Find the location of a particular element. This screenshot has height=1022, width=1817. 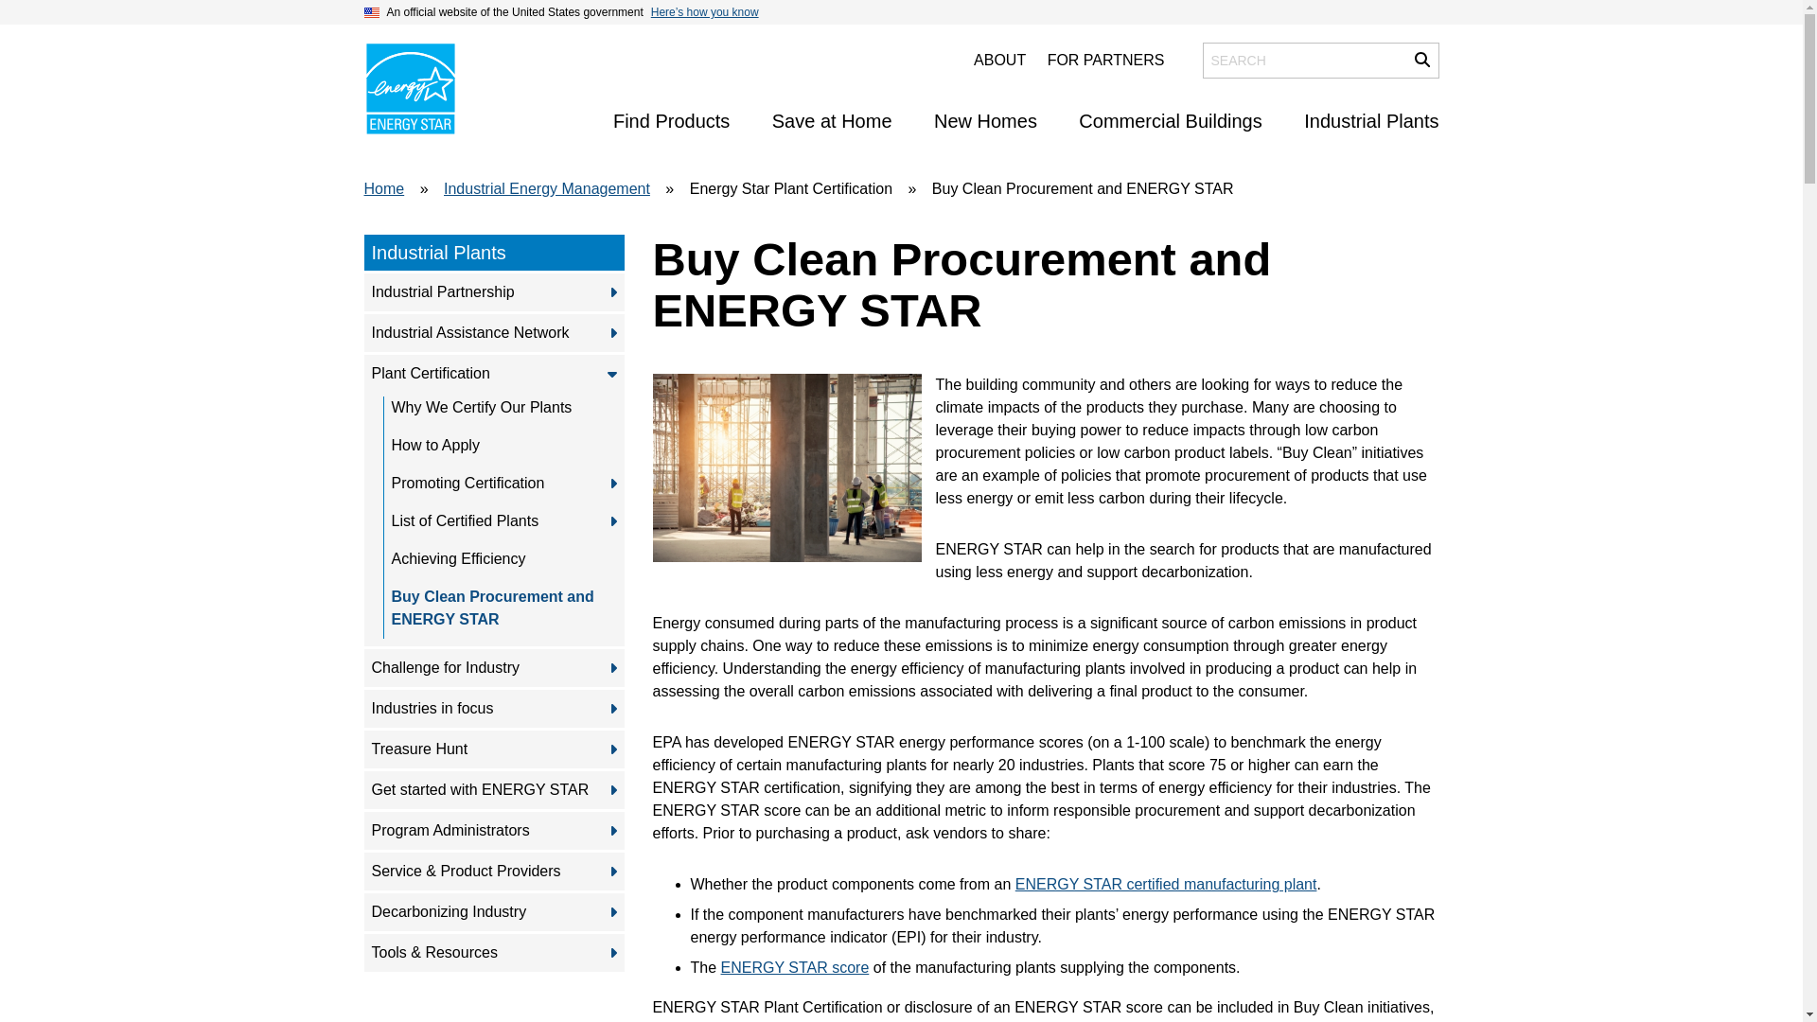

ENERGY STAR is located at coordinates (409, 89).